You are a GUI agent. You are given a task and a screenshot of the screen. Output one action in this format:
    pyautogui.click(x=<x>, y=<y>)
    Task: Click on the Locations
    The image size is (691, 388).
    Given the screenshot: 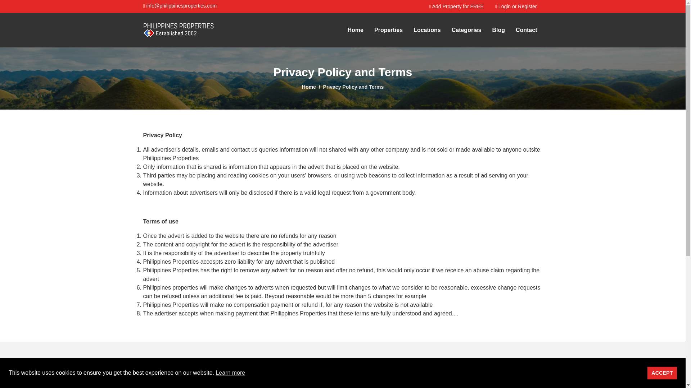 What is the action you would take?
    pyautogui.click(x=427, y=30)
    